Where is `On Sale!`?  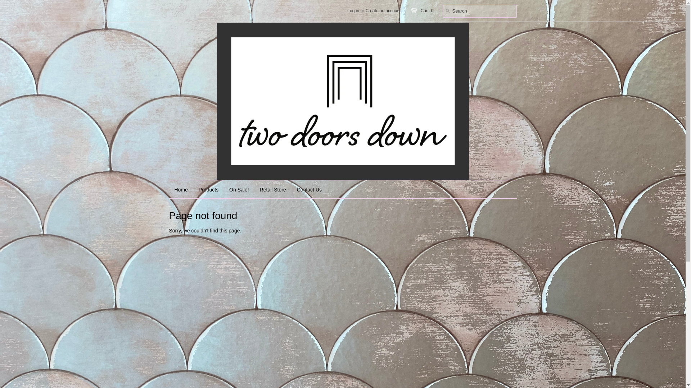
On Sale! is located at coordinates (239, 190).